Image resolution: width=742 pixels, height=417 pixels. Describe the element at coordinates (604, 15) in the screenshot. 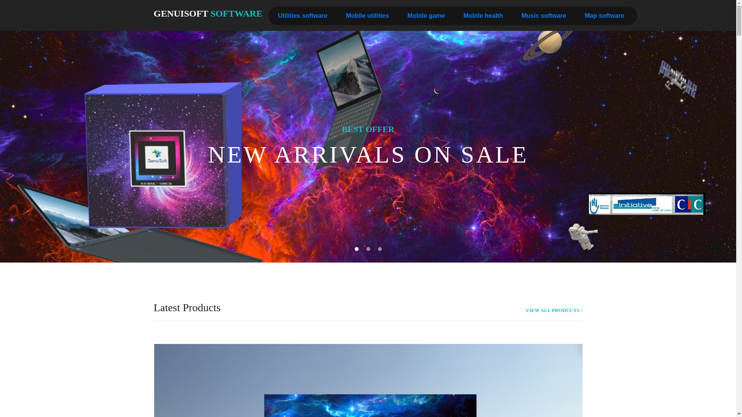

I see `Map software` at that location.